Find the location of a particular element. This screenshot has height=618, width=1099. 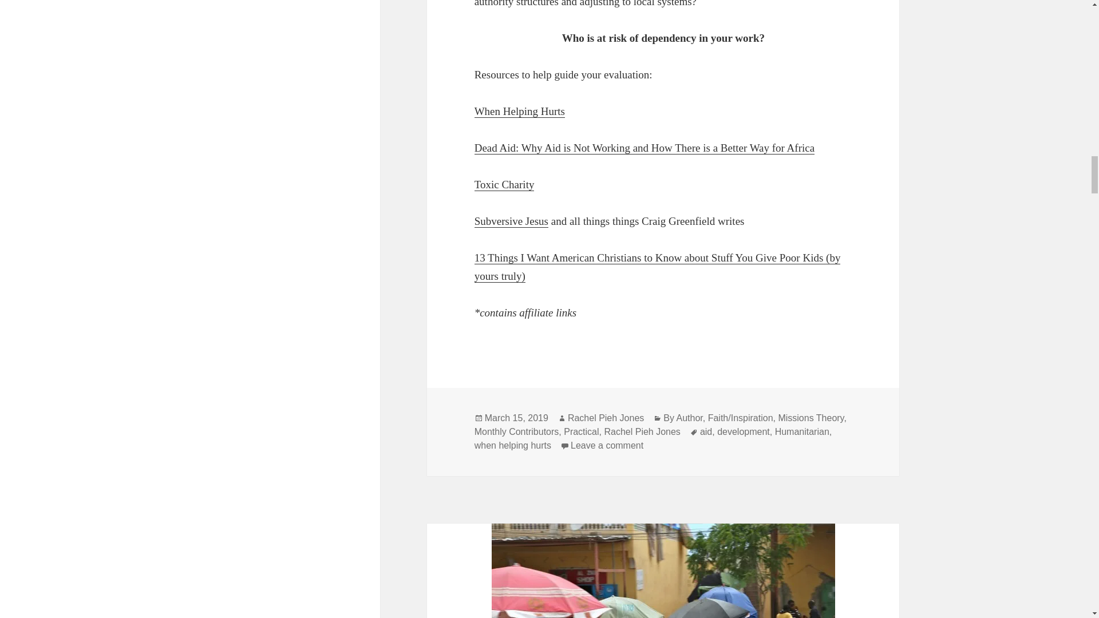

when helping hurts is located at coordinates (513, 446).